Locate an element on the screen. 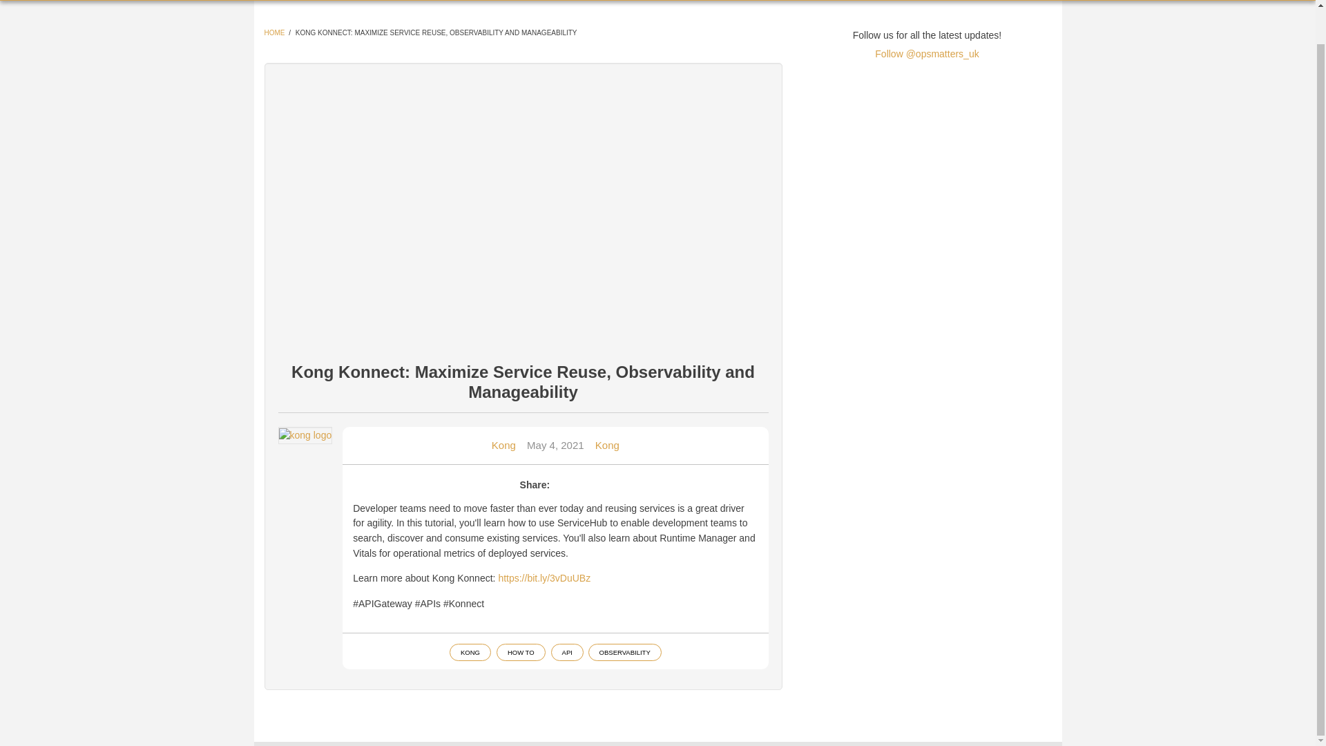  KONG is located at coordinates (470, 652).